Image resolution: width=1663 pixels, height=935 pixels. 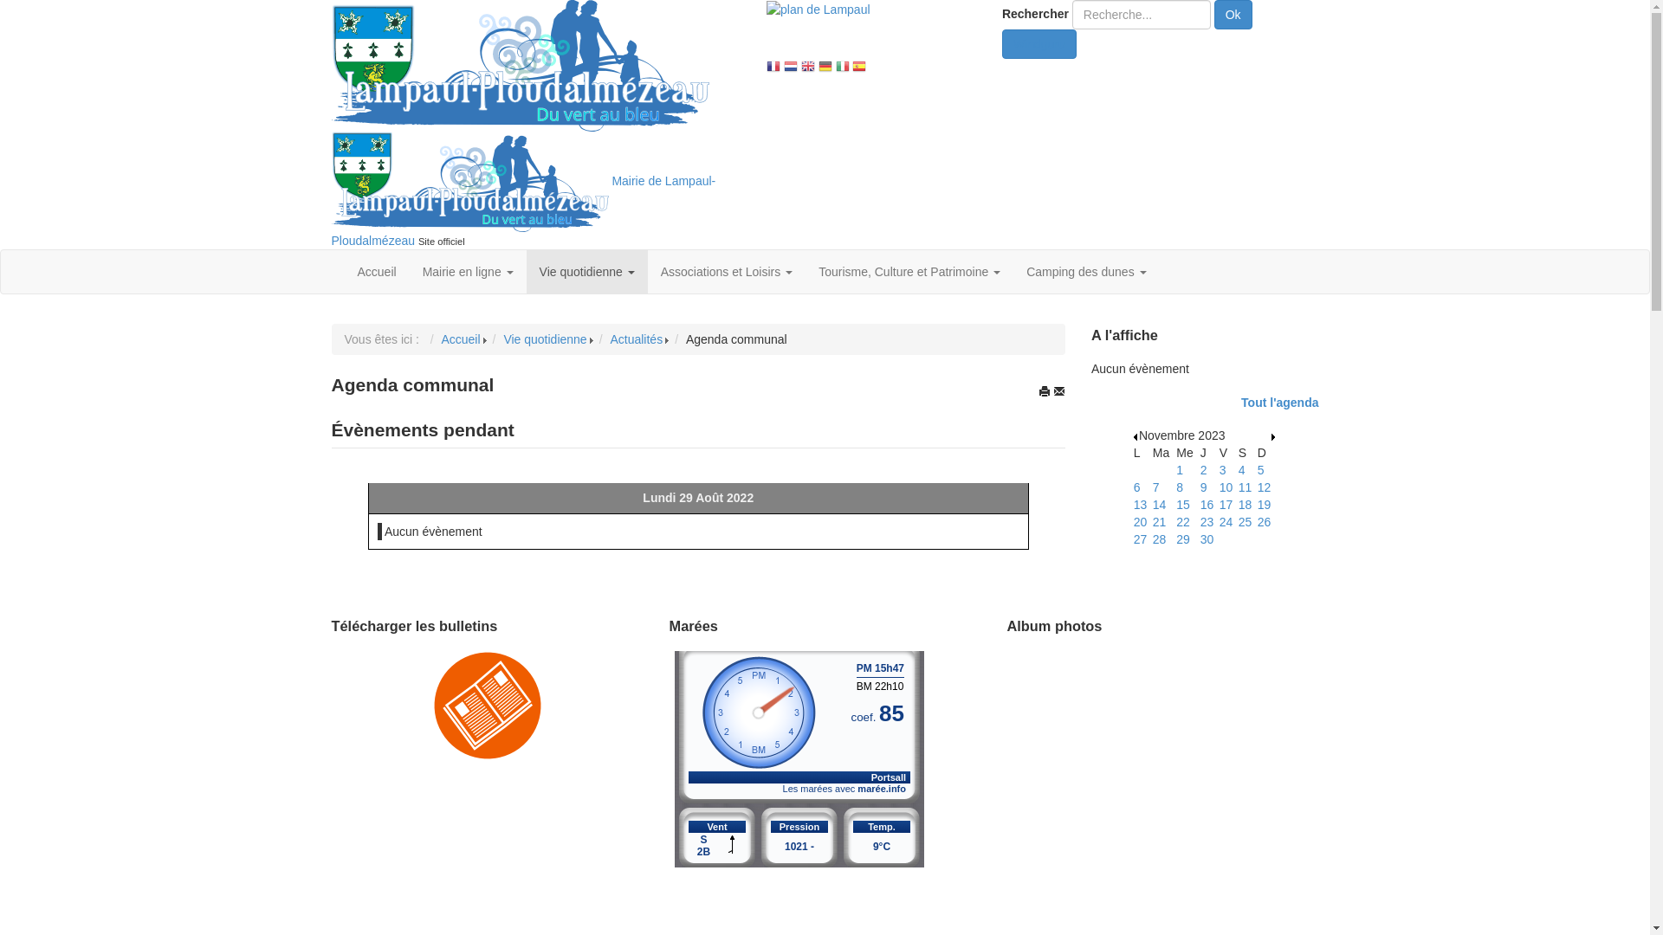 I want to click on 19, so click(x=1265, y=505).